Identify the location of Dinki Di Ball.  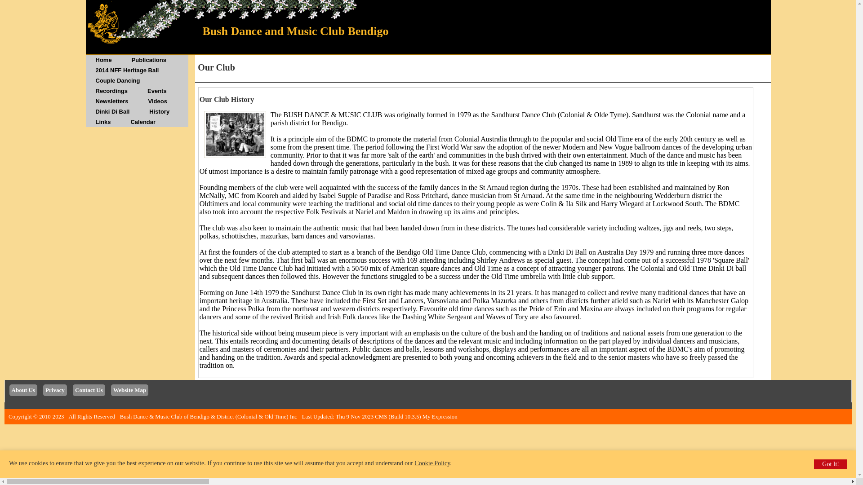
(112, 111).